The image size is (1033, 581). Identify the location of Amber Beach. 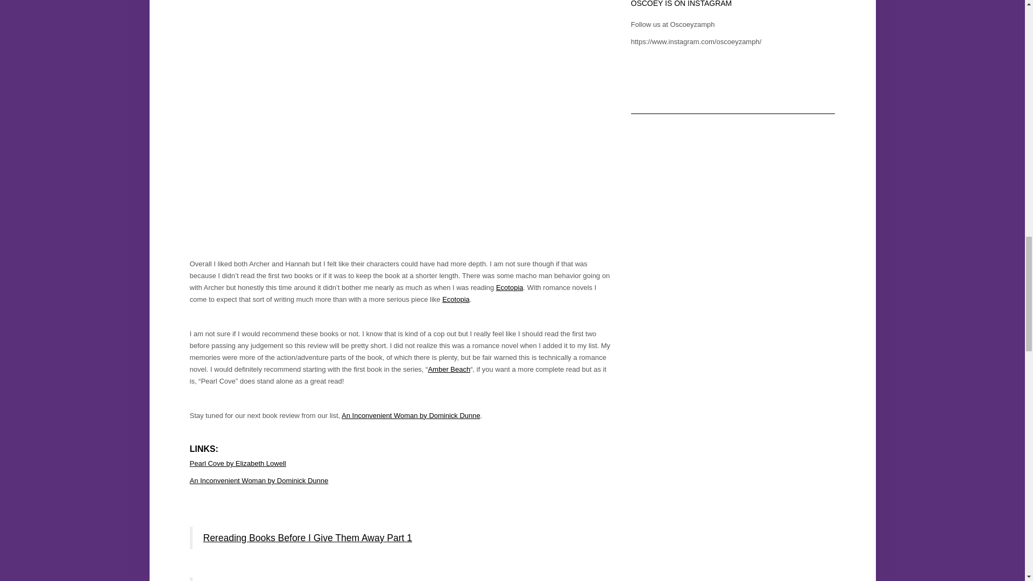
(449, 369).